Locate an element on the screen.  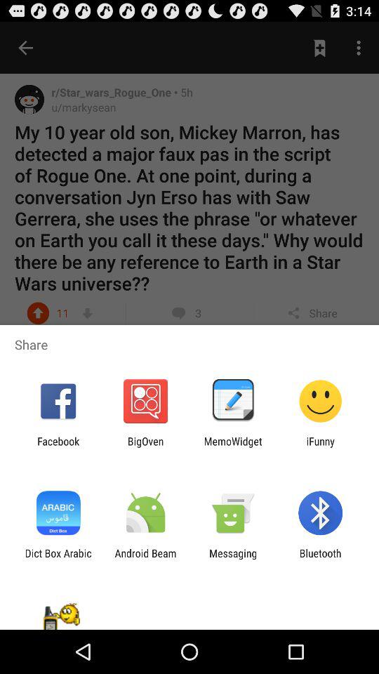
flip until facebook icon is located at coordinates (58, 447).